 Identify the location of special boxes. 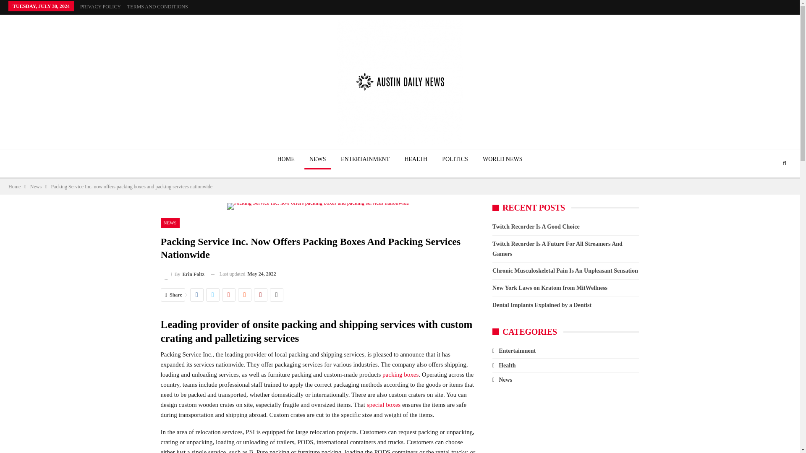
(384, 404).